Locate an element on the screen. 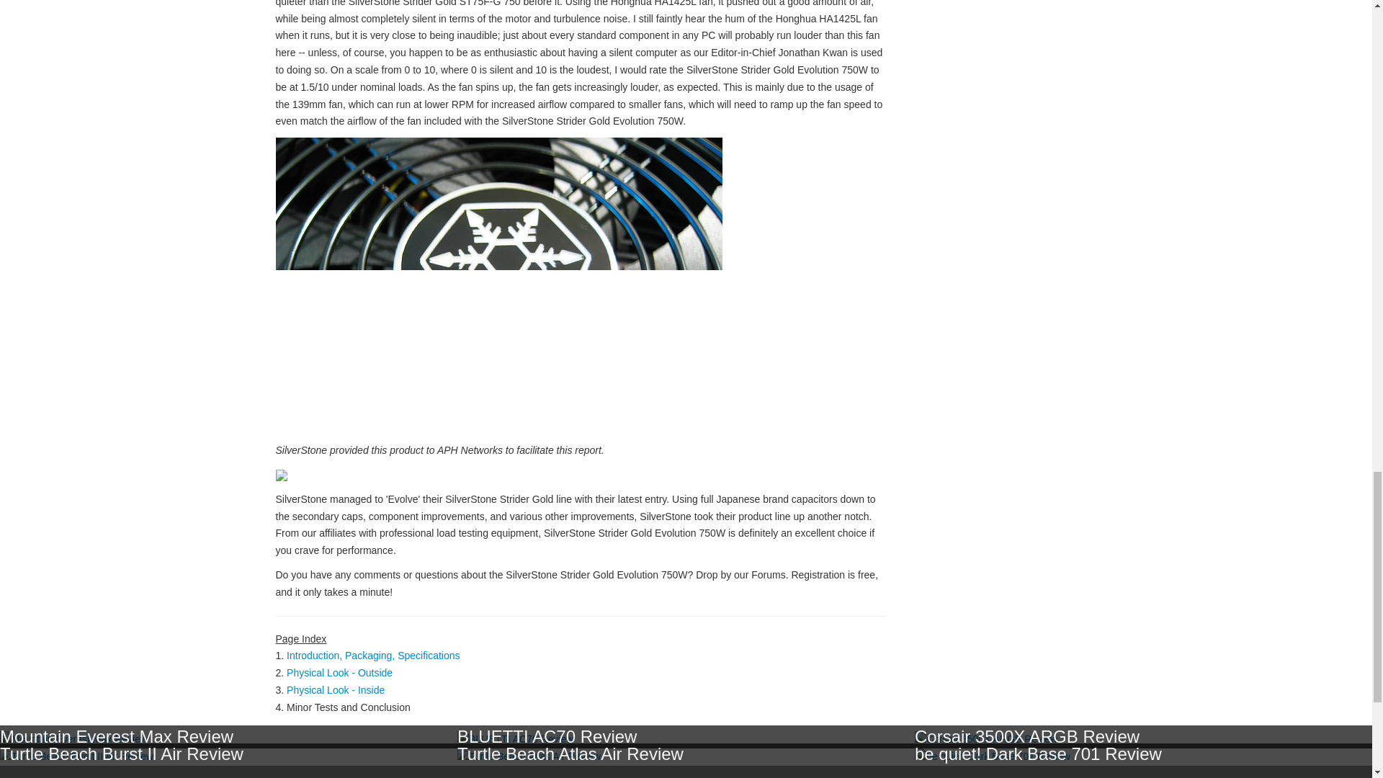 This screenshot has width=1383, height=778. Physical Look - Inside is located at coordinates (335, 690).